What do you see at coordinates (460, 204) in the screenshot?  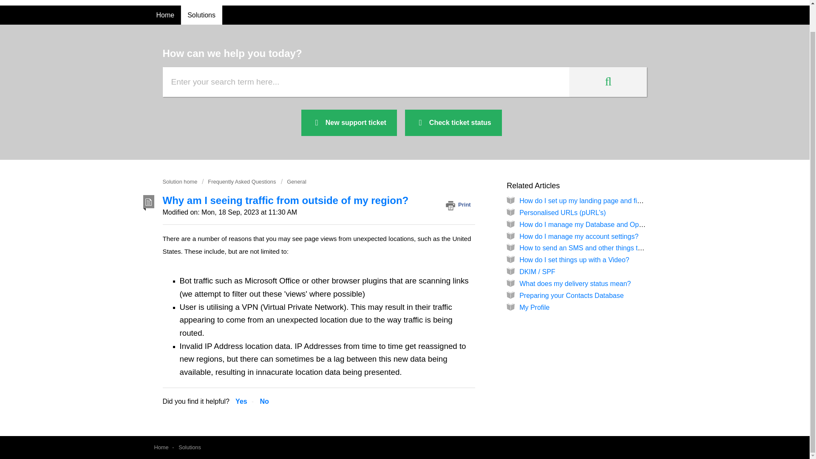 I see `Print` at bounding box center [460, 204].